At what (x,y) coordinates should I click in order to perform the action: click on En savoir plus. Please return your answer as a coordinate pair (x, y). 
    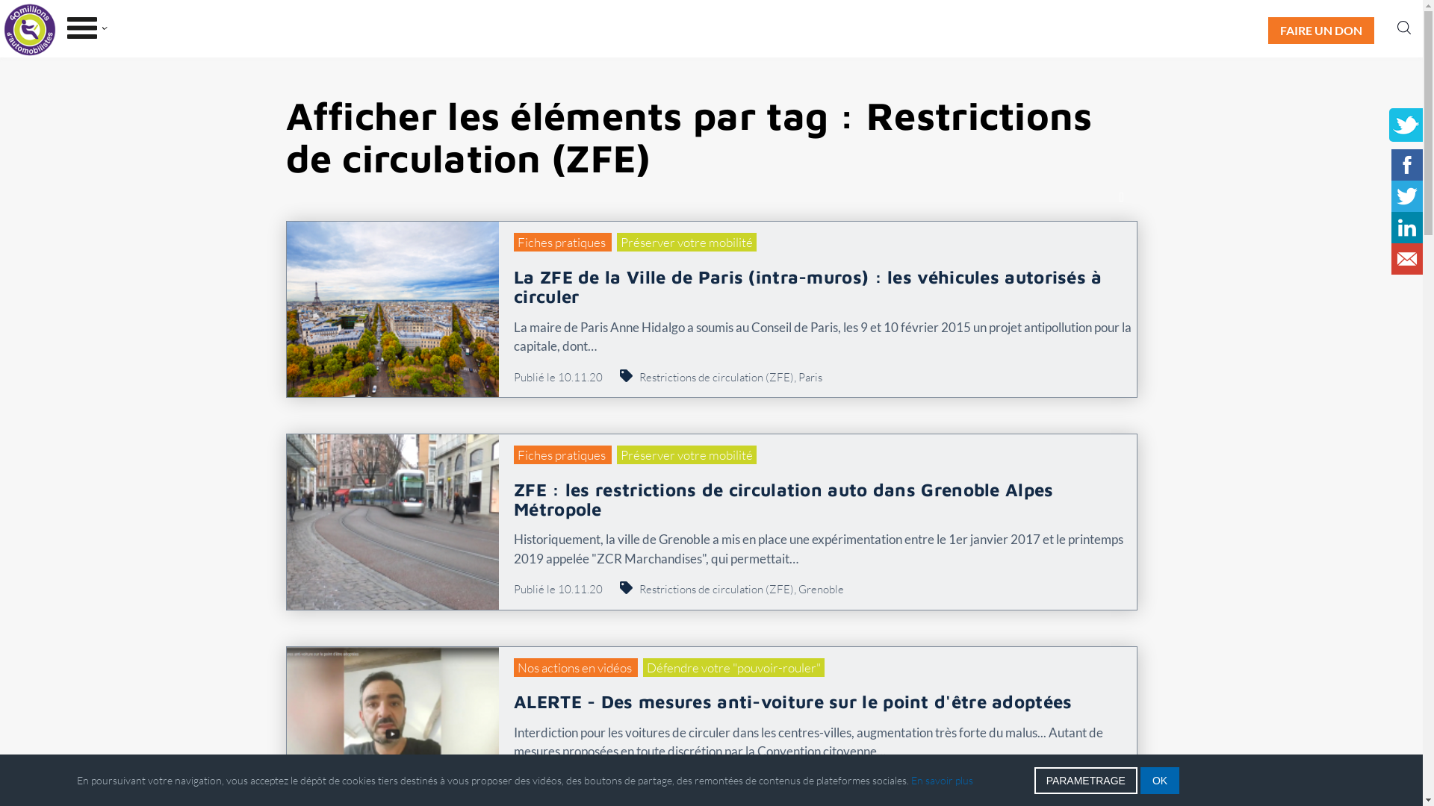
    Looking at the image, I should click on (943, 781).